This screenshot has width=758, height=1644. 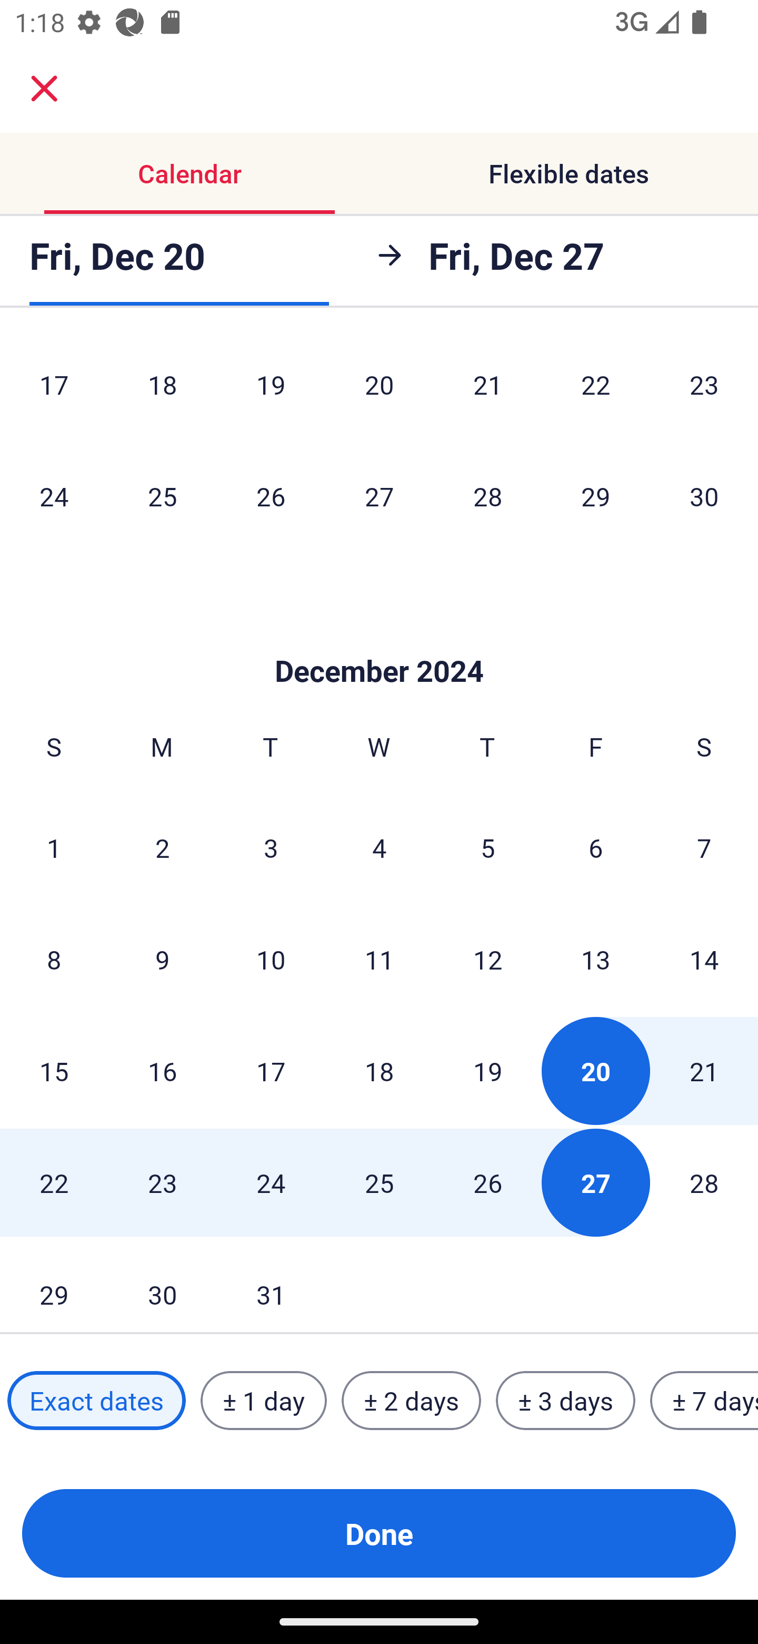 I want to click on 25 Monday, November 25, 2024, so click(x=162, y=496).